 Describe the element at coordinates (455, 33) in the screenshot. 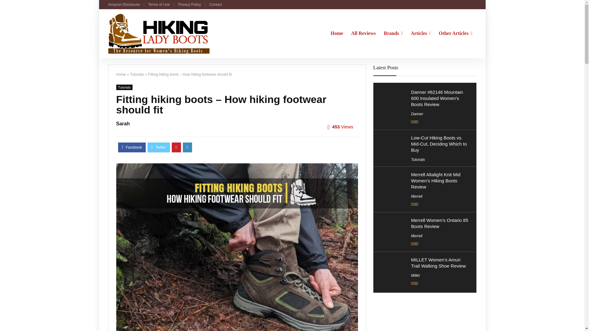

I see `Other Articles` at that location.